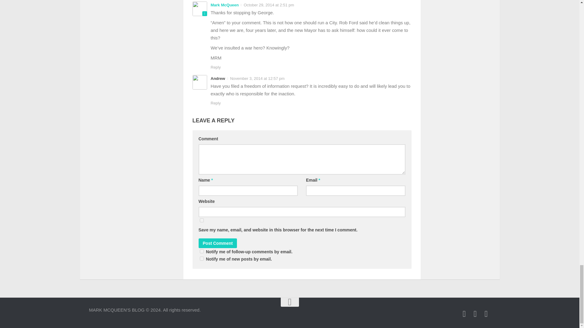 The image size is (584, 328). What do you see at coordinates (486, 314) in the screenshot?
I see `Subscribe to MARK MCQUEEN'S BLOG` at bounding box center [486, 314].